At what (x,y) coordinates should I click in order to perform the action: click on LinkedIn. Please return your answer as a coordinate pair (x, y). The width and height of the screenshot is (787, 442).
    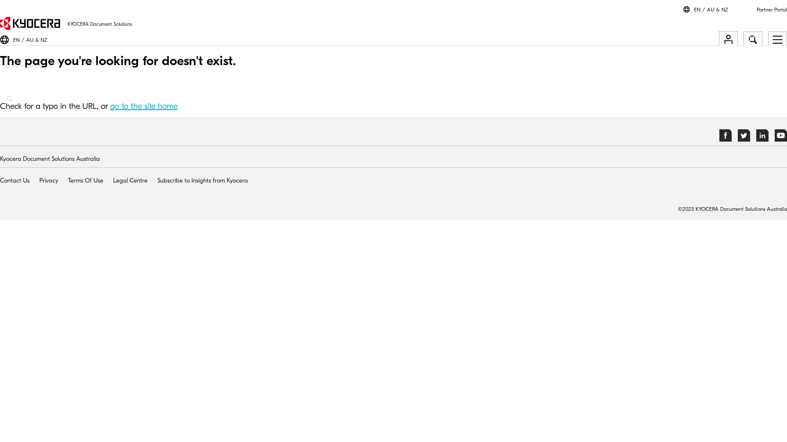
    Looking at the image, I should click on (762, 140).